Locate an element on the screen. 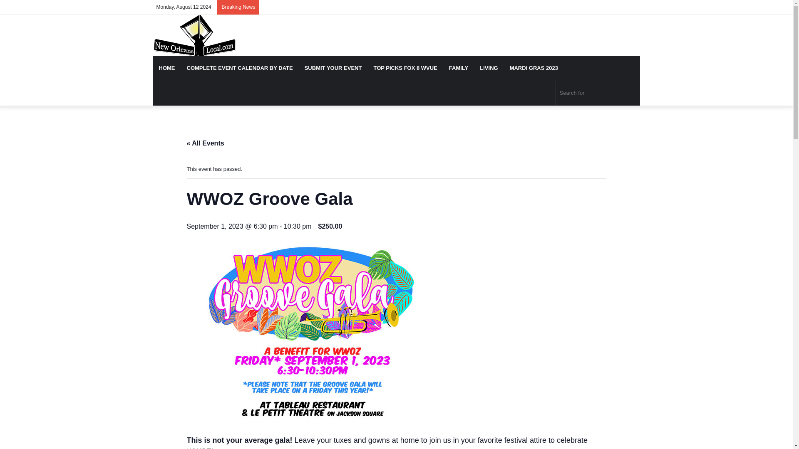  Search for is located at coordinates (598, 93).